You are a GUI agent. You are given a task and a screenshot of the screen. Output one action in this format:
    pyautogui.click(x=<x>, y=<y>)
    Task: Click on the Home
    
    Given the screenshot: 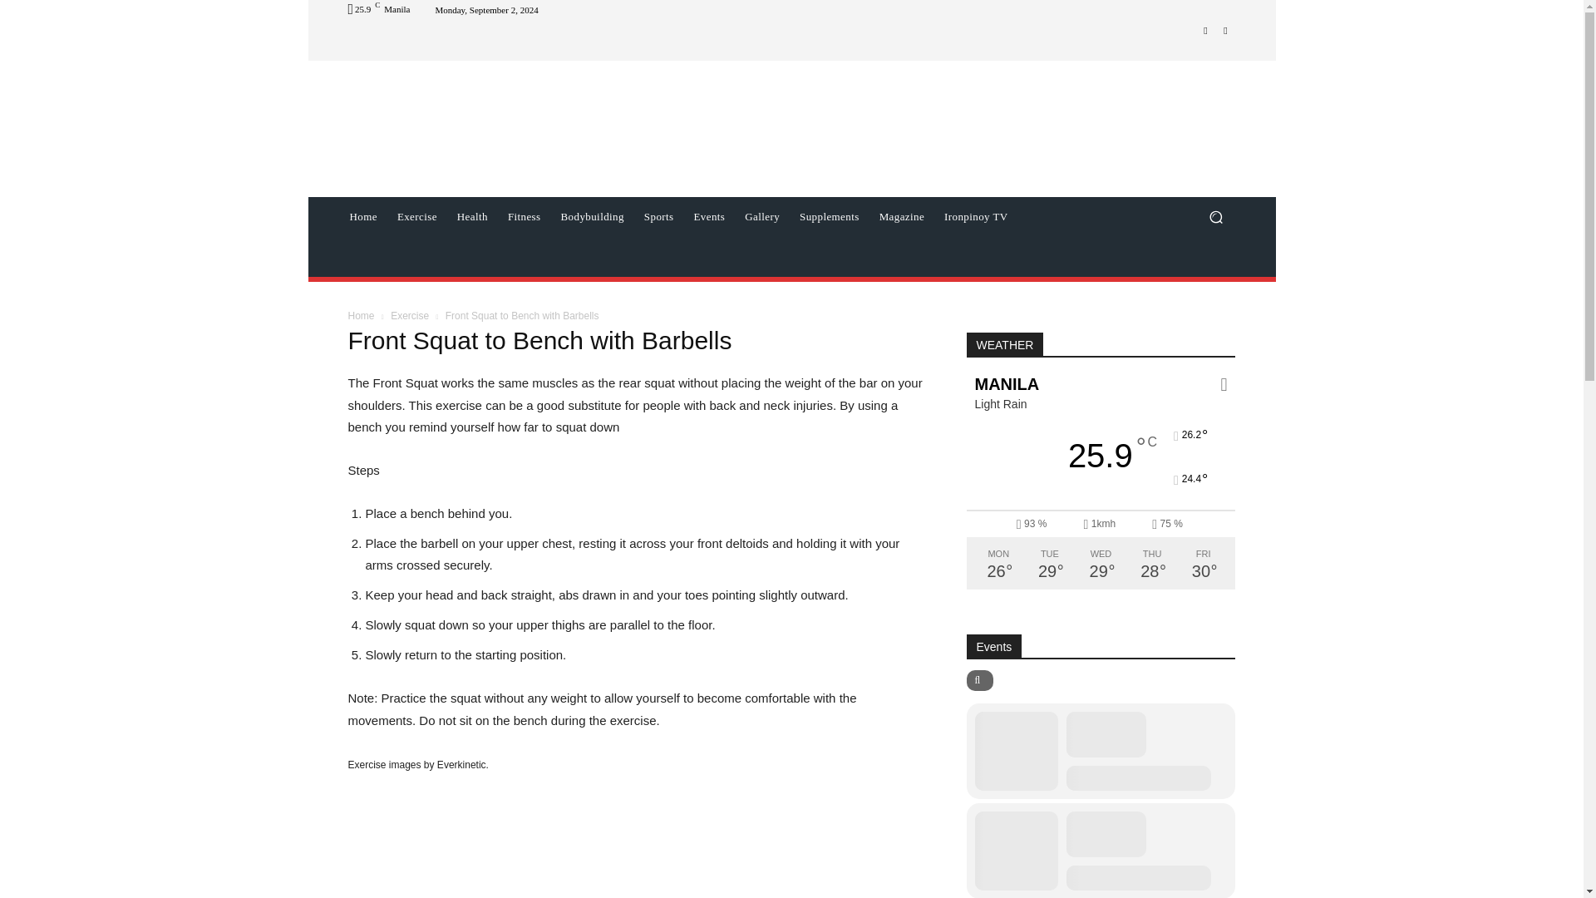 What is the action you would take?
    pyautogui.click(x=362, y=216)
    